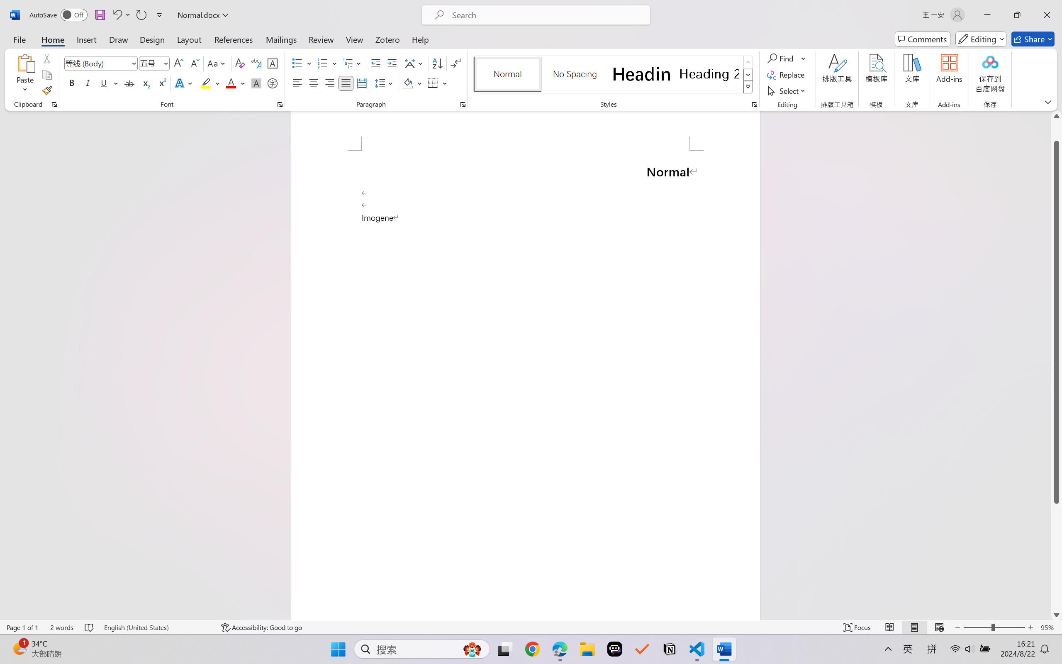 This screenshot has width=1062, height=664. What do you see at coordinates (787, 75) in the screenshot?
I see `Replace...` at bounding box center [787, 75].